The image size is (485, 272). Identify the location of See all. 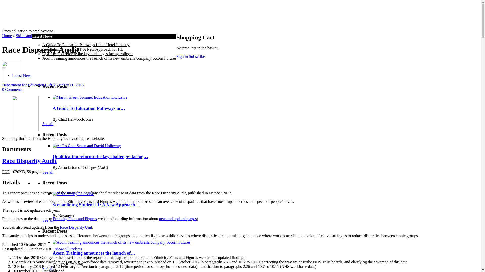
(48, 124).